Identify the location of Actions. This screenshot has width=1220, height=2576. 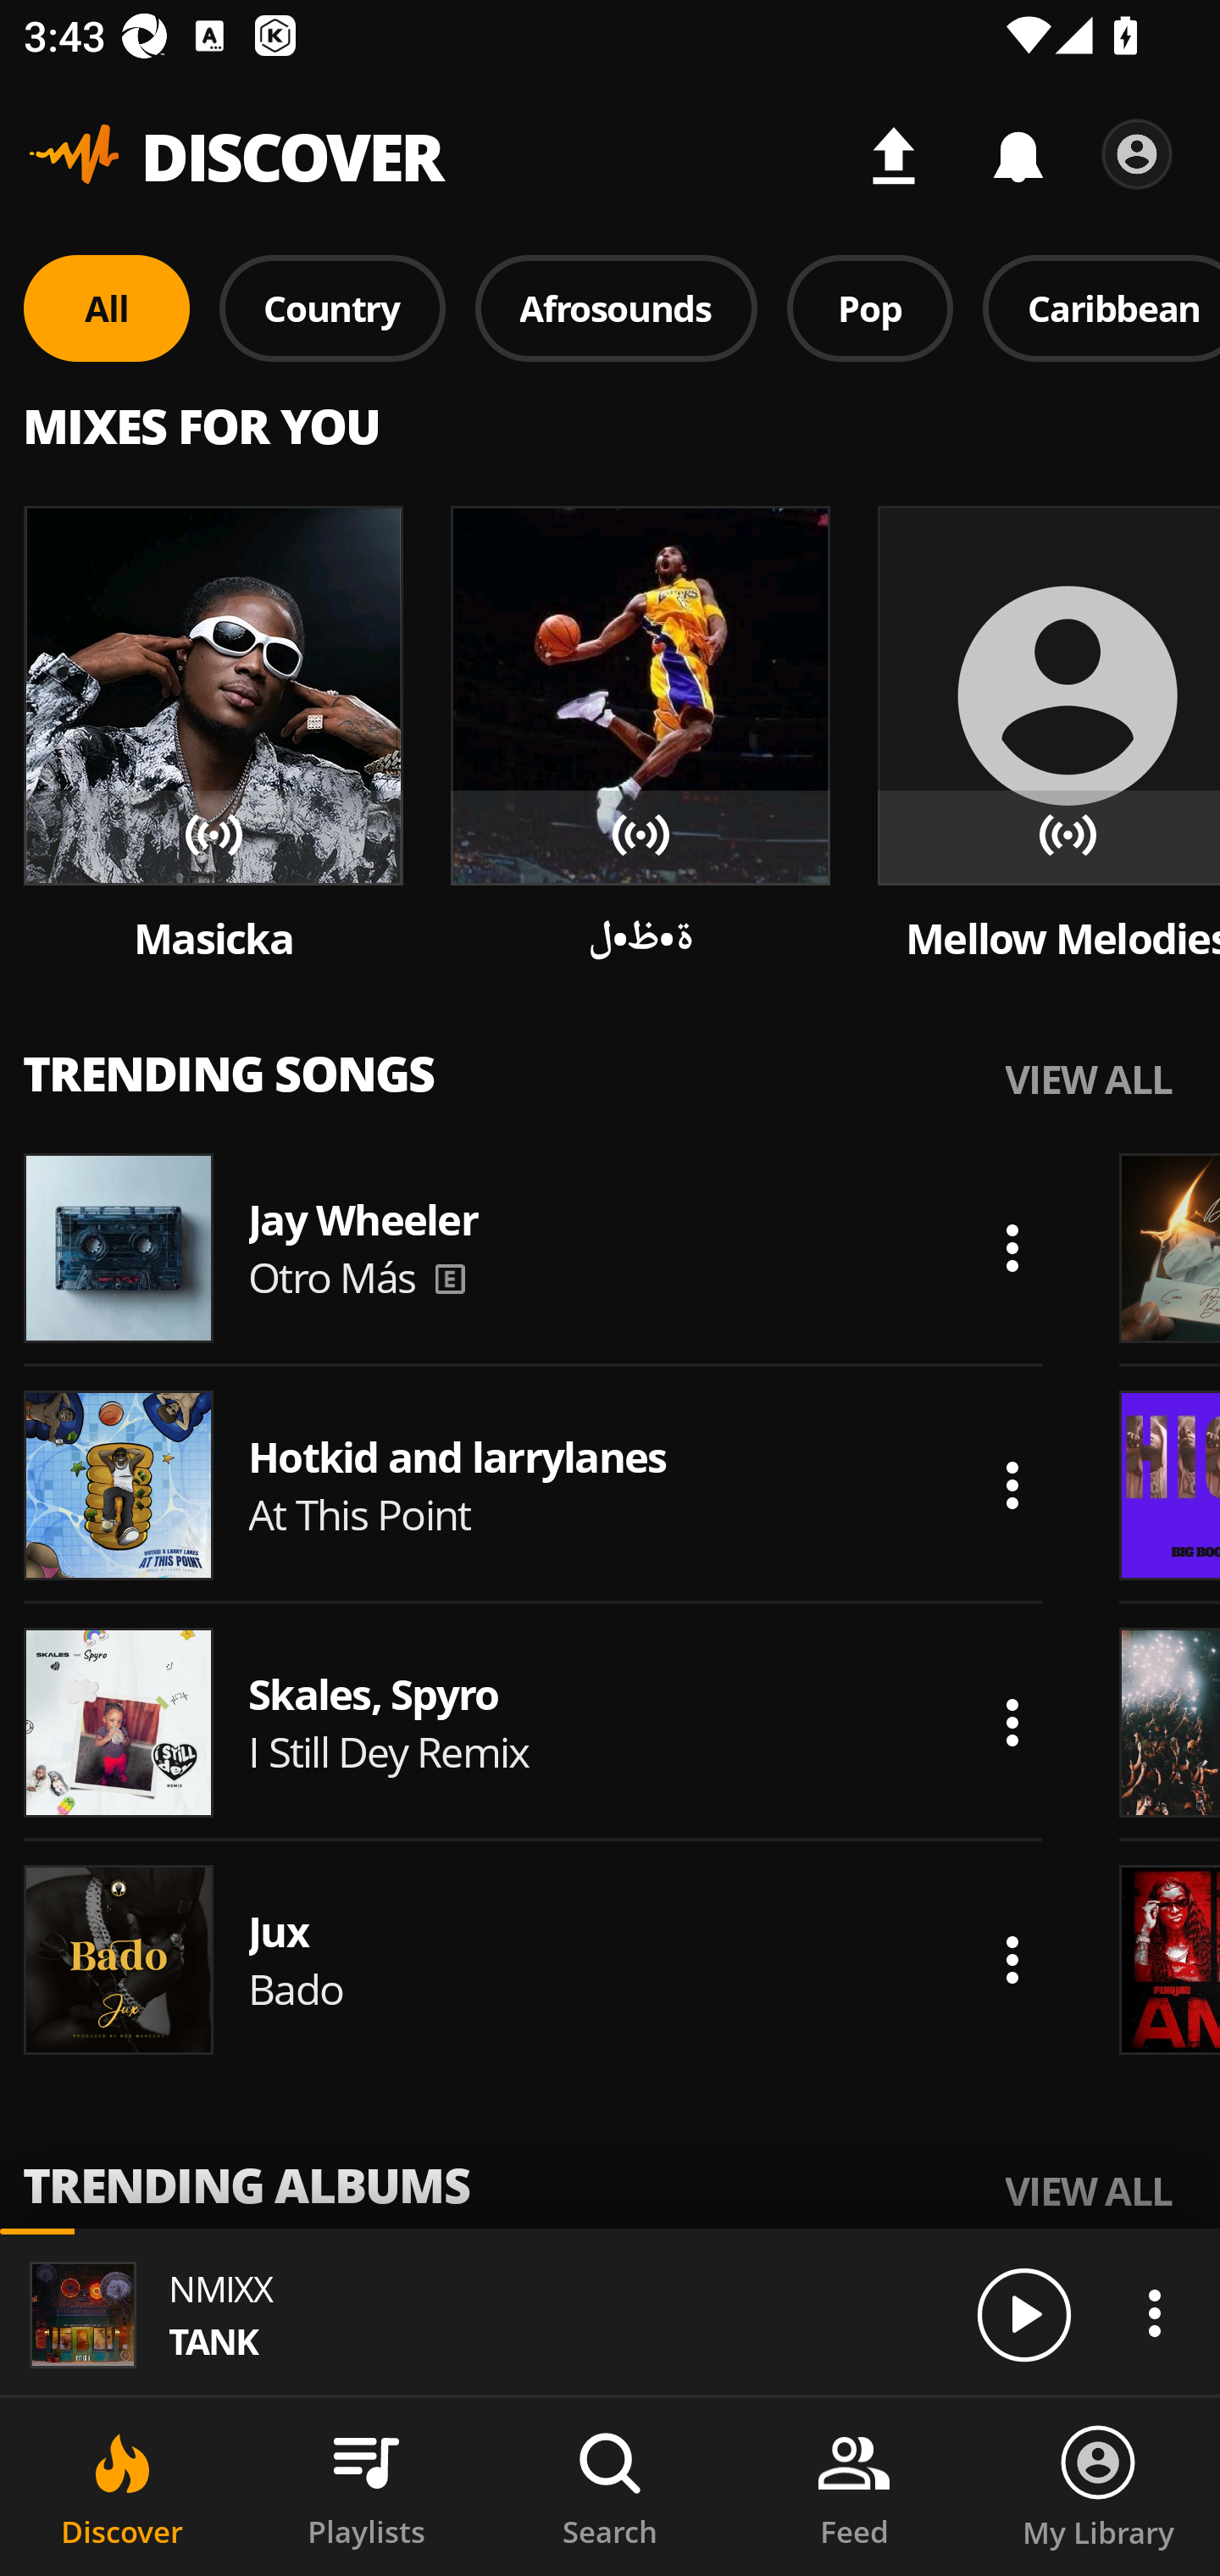
(1012, 1485).